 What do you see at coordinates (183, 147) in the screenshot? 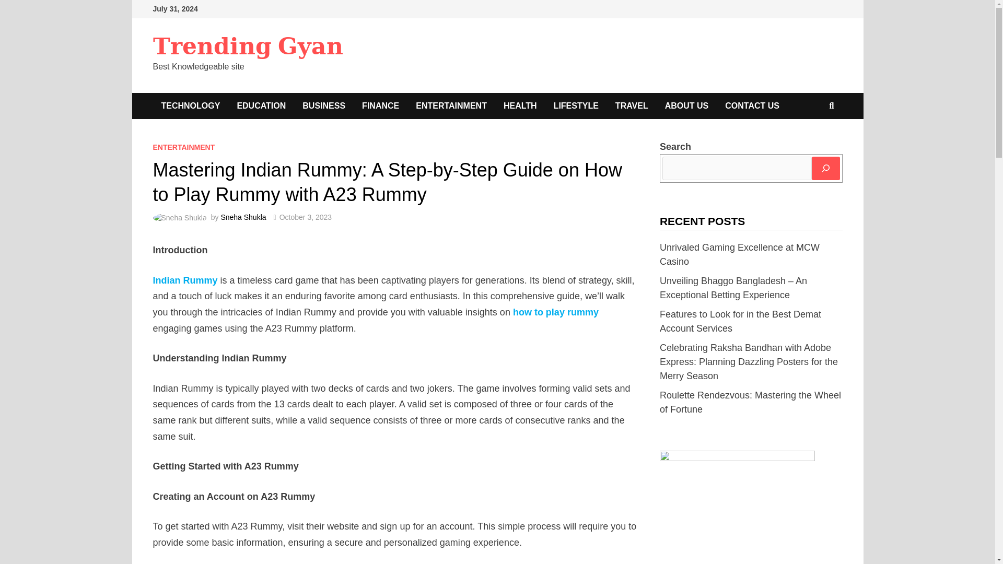
I see `ENTERTAINMENT` at bounding box center [183, 147].